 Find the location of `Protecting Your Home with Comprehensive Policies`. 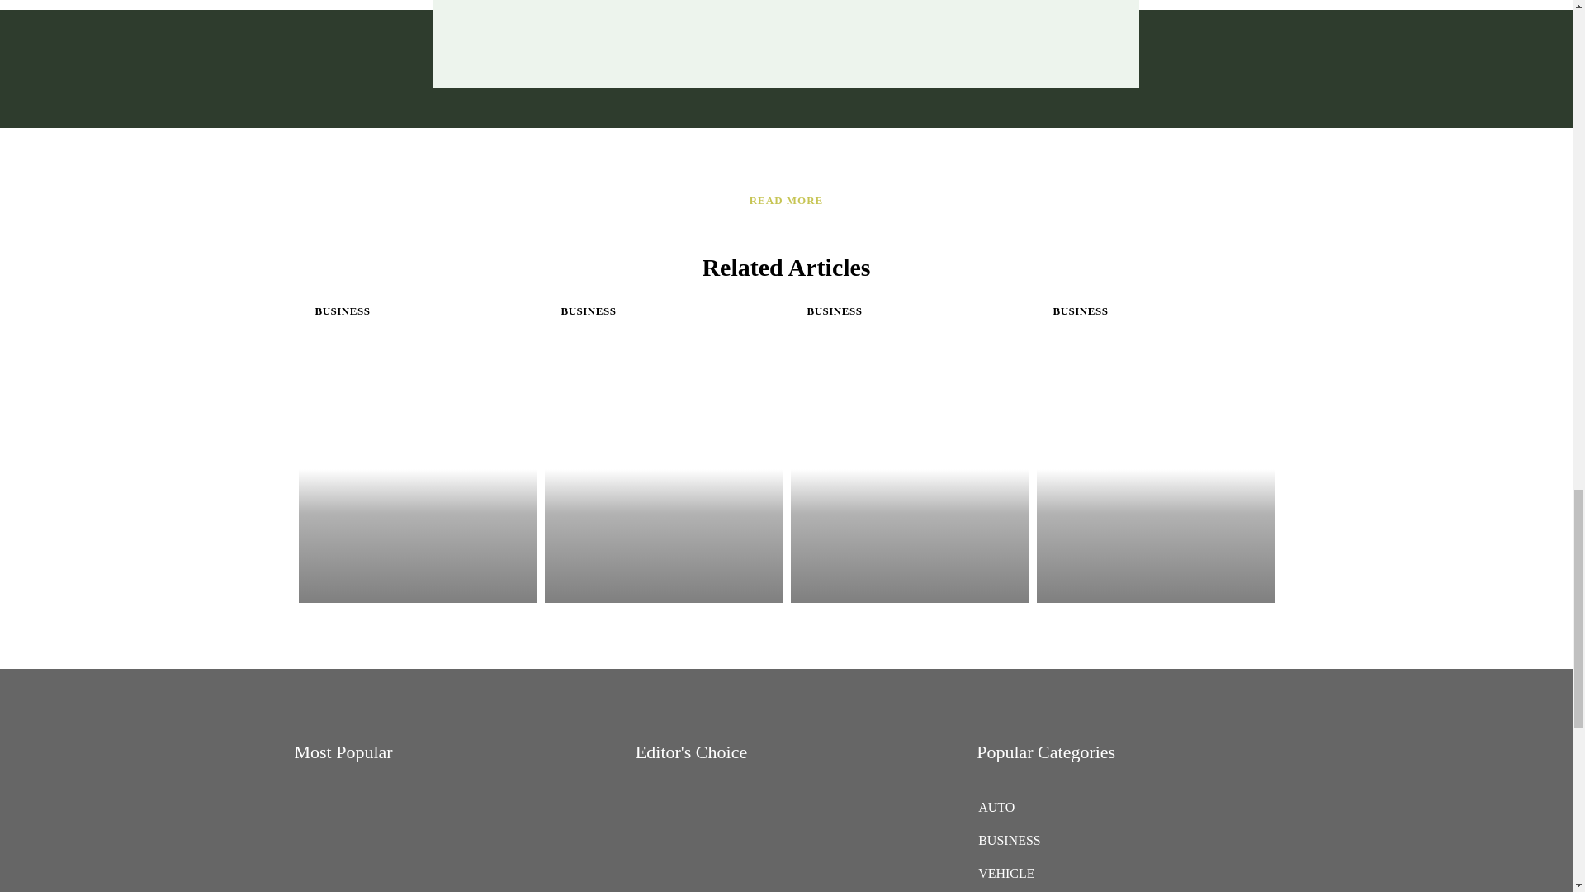

Protecting Your Home with Comprehensive Policies is located at coordinates (1128, 345).